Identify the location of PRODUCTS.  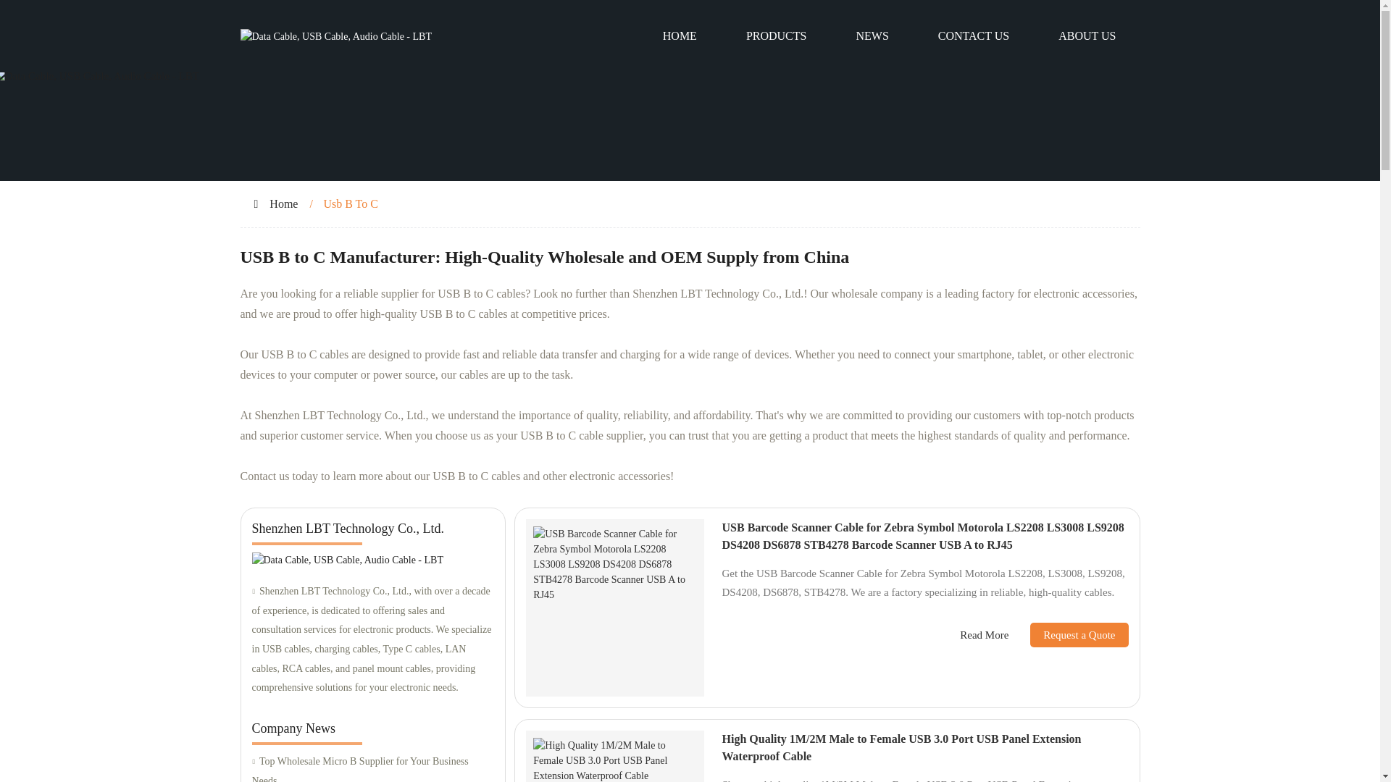
(777, 36).